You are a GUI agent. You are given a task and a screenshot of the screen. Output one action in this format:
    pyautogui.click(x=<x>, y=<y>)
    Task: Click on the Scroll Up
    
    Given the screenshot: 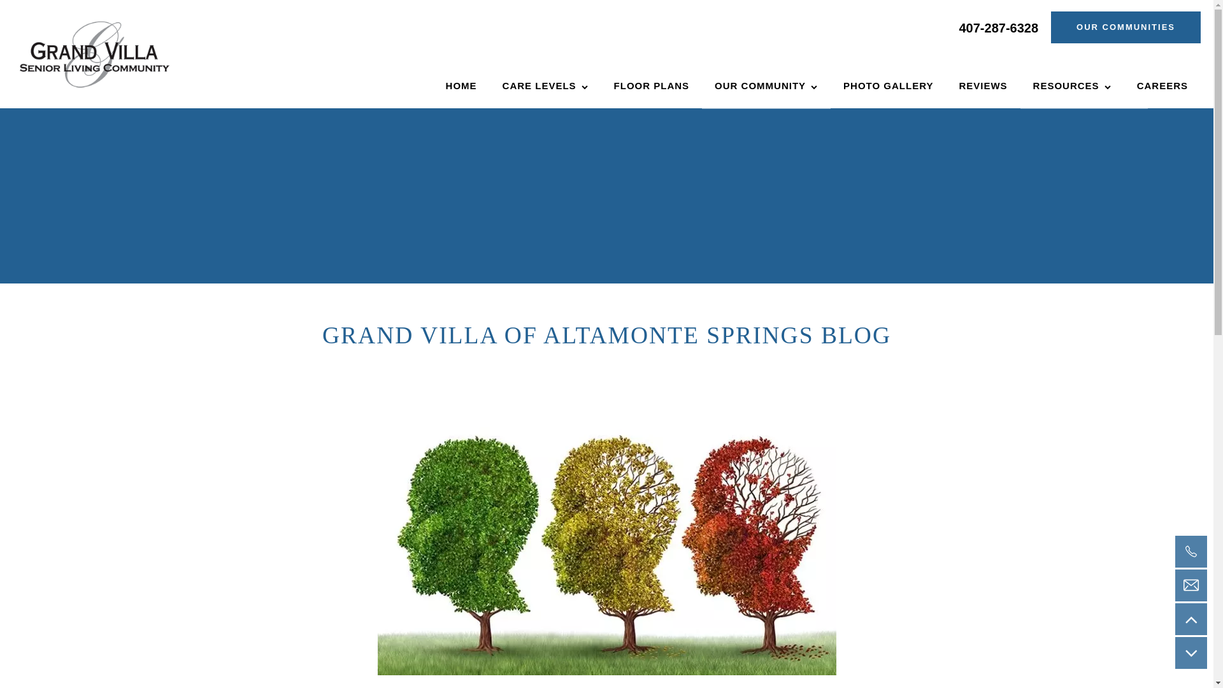 What is the action you would take?
    pyautogui.click(x=1191, y=619)
    